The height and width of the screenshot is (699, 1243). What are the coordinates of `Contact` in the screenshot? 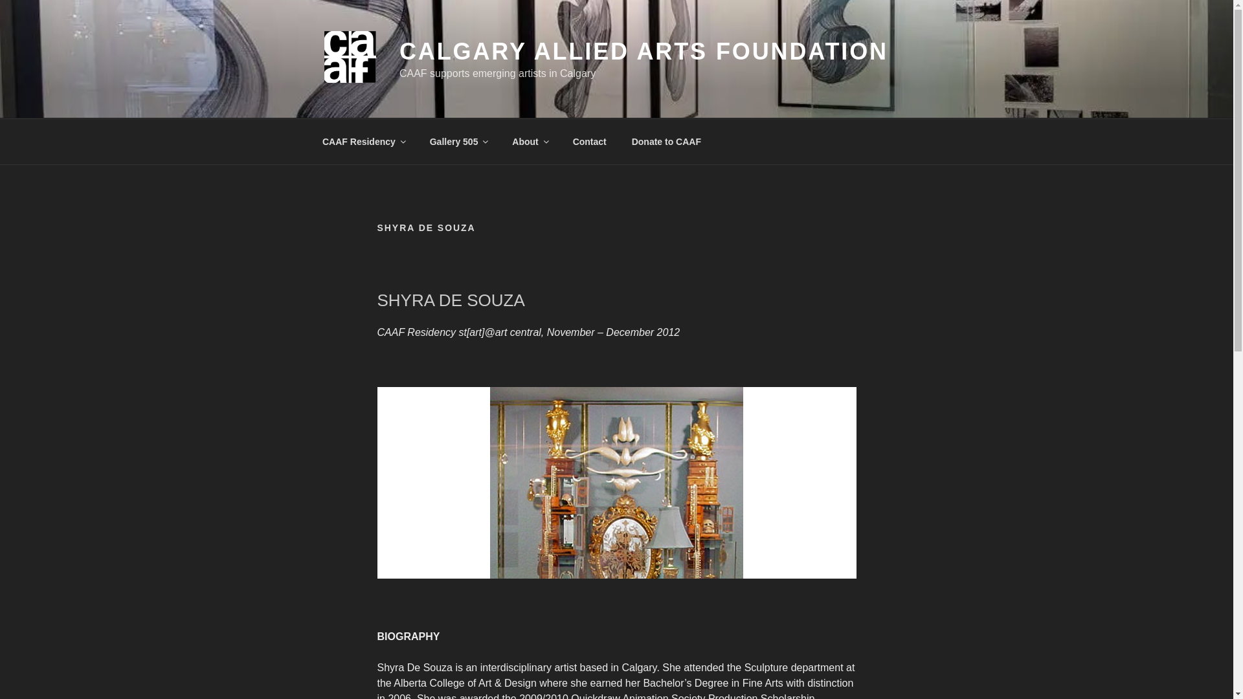 It's located at (589, 141).